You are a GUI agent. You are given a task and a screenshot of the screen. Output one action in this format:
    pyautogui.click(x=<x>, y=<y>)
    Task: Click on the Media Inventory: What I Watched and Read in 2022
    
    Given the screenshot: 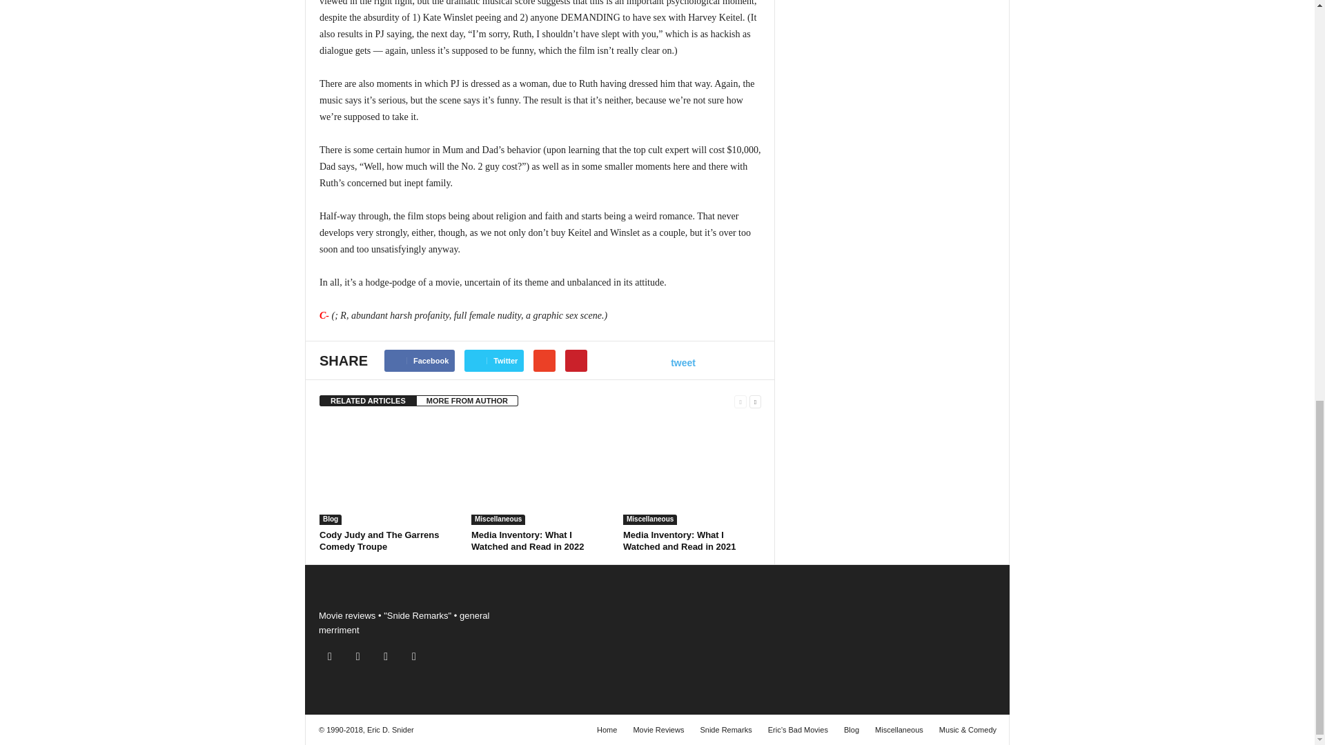 What is the action you would take?
    pyautogui.click(x=540, y=473)
    